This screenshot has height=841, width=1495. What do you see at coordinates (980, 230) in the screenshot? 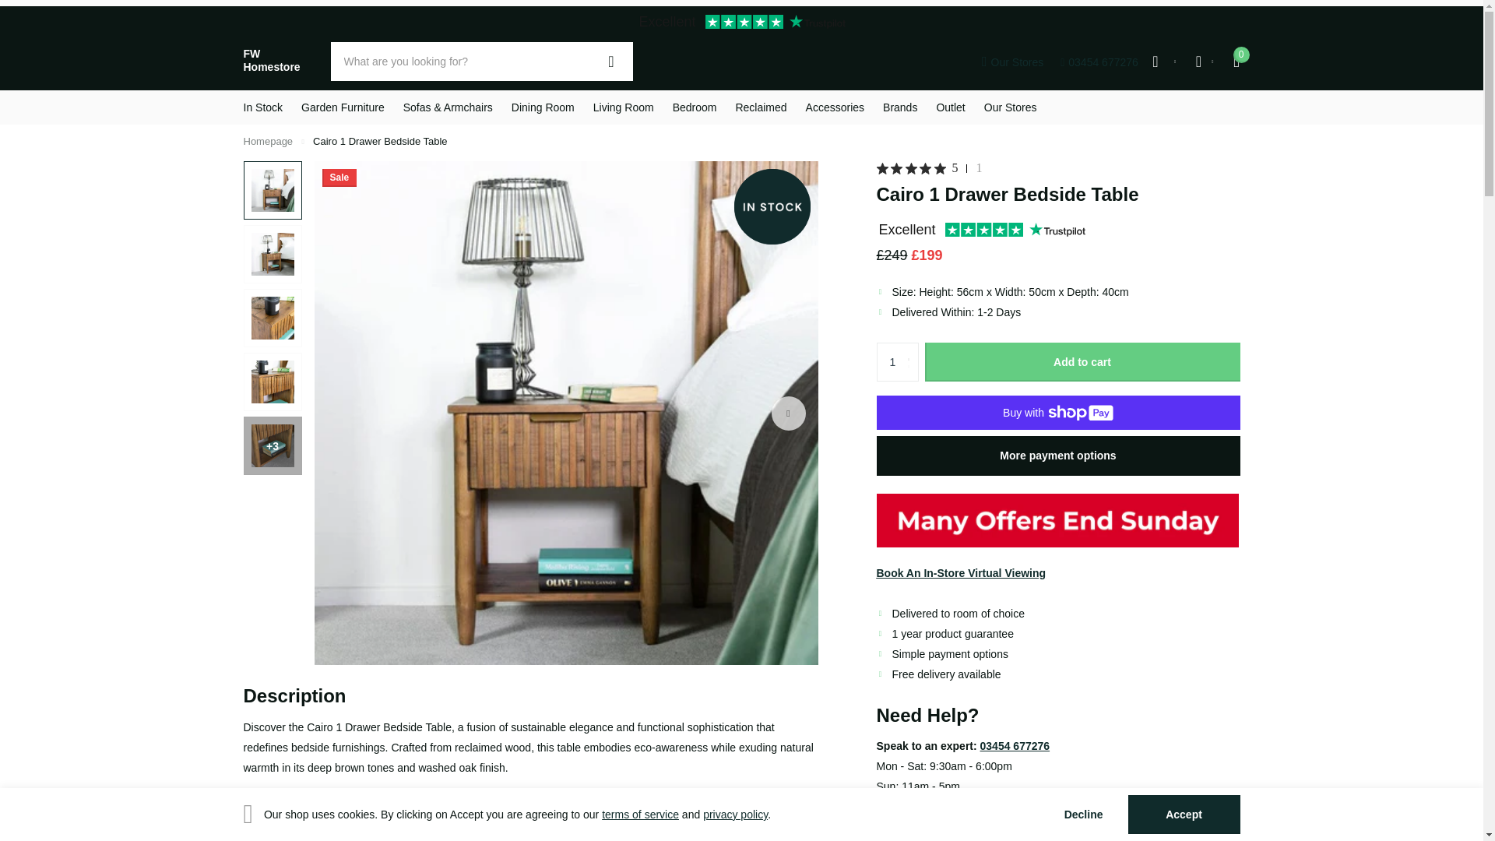
I see `Customer reviews powered by Trustpilot` at bounding box center [980, 230].